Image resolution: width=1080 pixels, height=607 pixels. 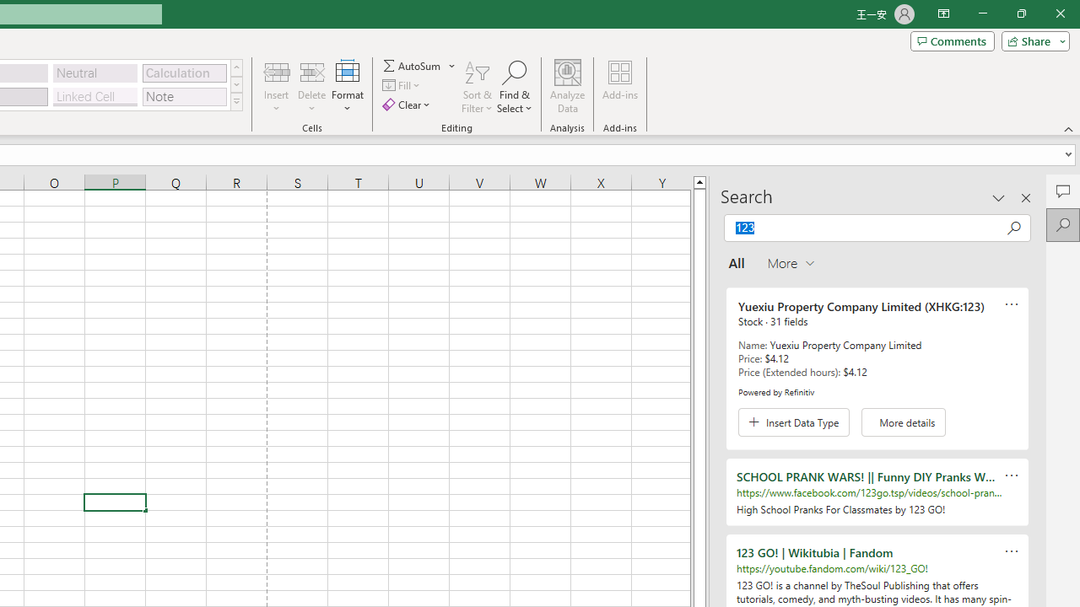 What do you see at coordinates (403, 86) in the screenshot?
I see `Fill` at bounding box center [403, 86].